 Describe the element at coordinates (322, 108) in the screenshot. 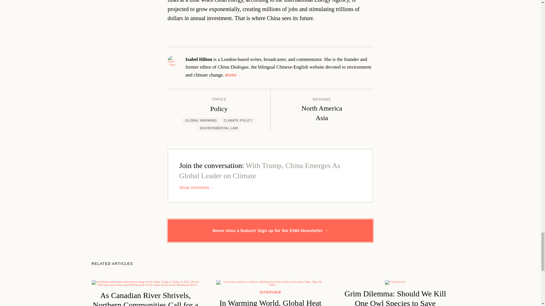

I see `North America` at that location.